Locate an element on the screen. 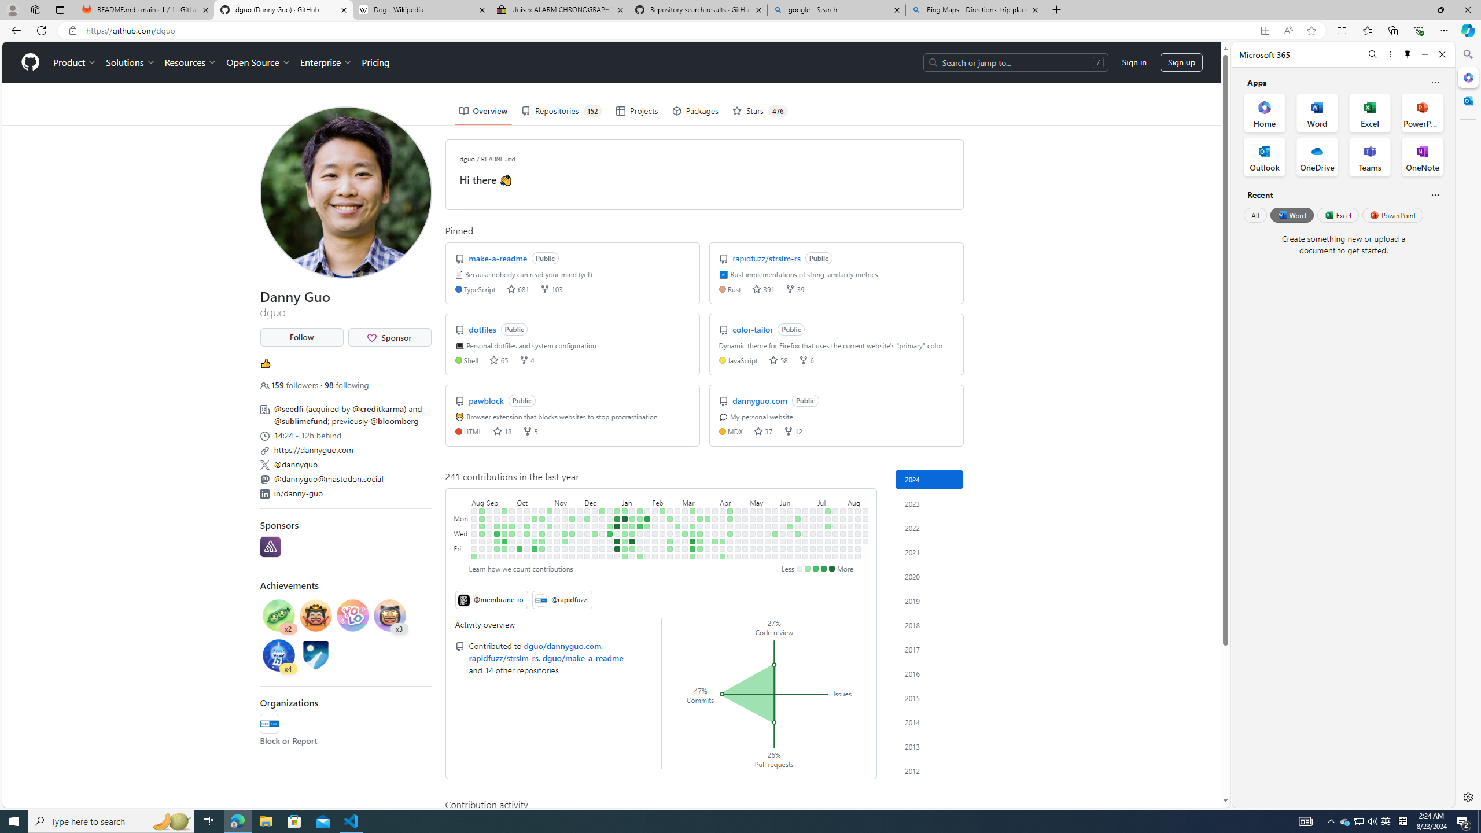  No contributions on January 3rd. is located at coordinates (617, 533).